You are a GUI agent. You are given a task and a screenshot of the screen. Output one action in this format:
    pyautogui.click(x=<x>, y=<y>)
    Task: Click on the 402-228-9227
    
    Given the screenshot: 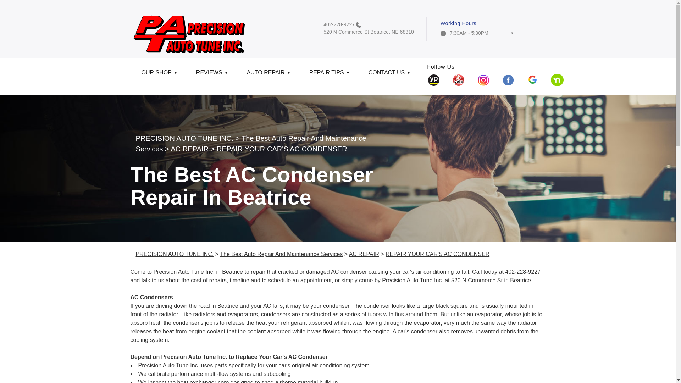 What is the action you would take?
    pyautogui.click(x=339, y=24)
    